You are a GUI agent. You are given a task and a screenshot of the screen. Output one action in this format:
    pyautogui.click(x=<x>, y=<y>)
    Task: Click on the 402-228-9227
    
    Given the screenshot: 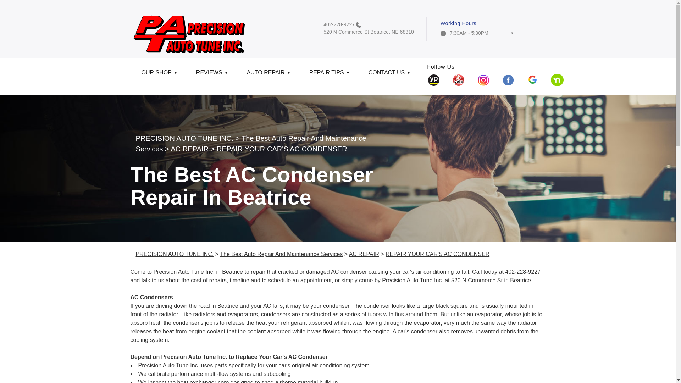 What is the action you would take?
    pyautogui.click(x=339, y=24)
    